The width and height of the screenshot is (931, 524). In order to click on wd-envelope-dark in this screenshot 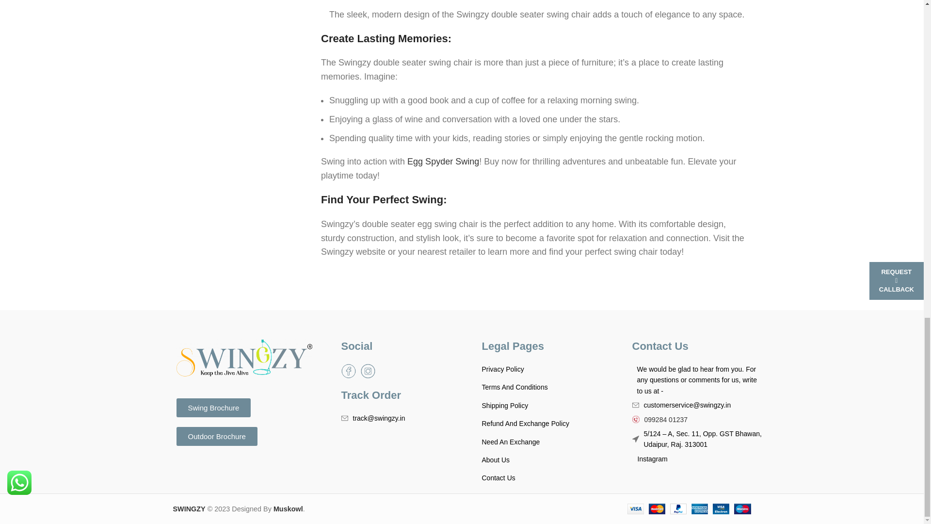, I will do `click(345, 418)`.